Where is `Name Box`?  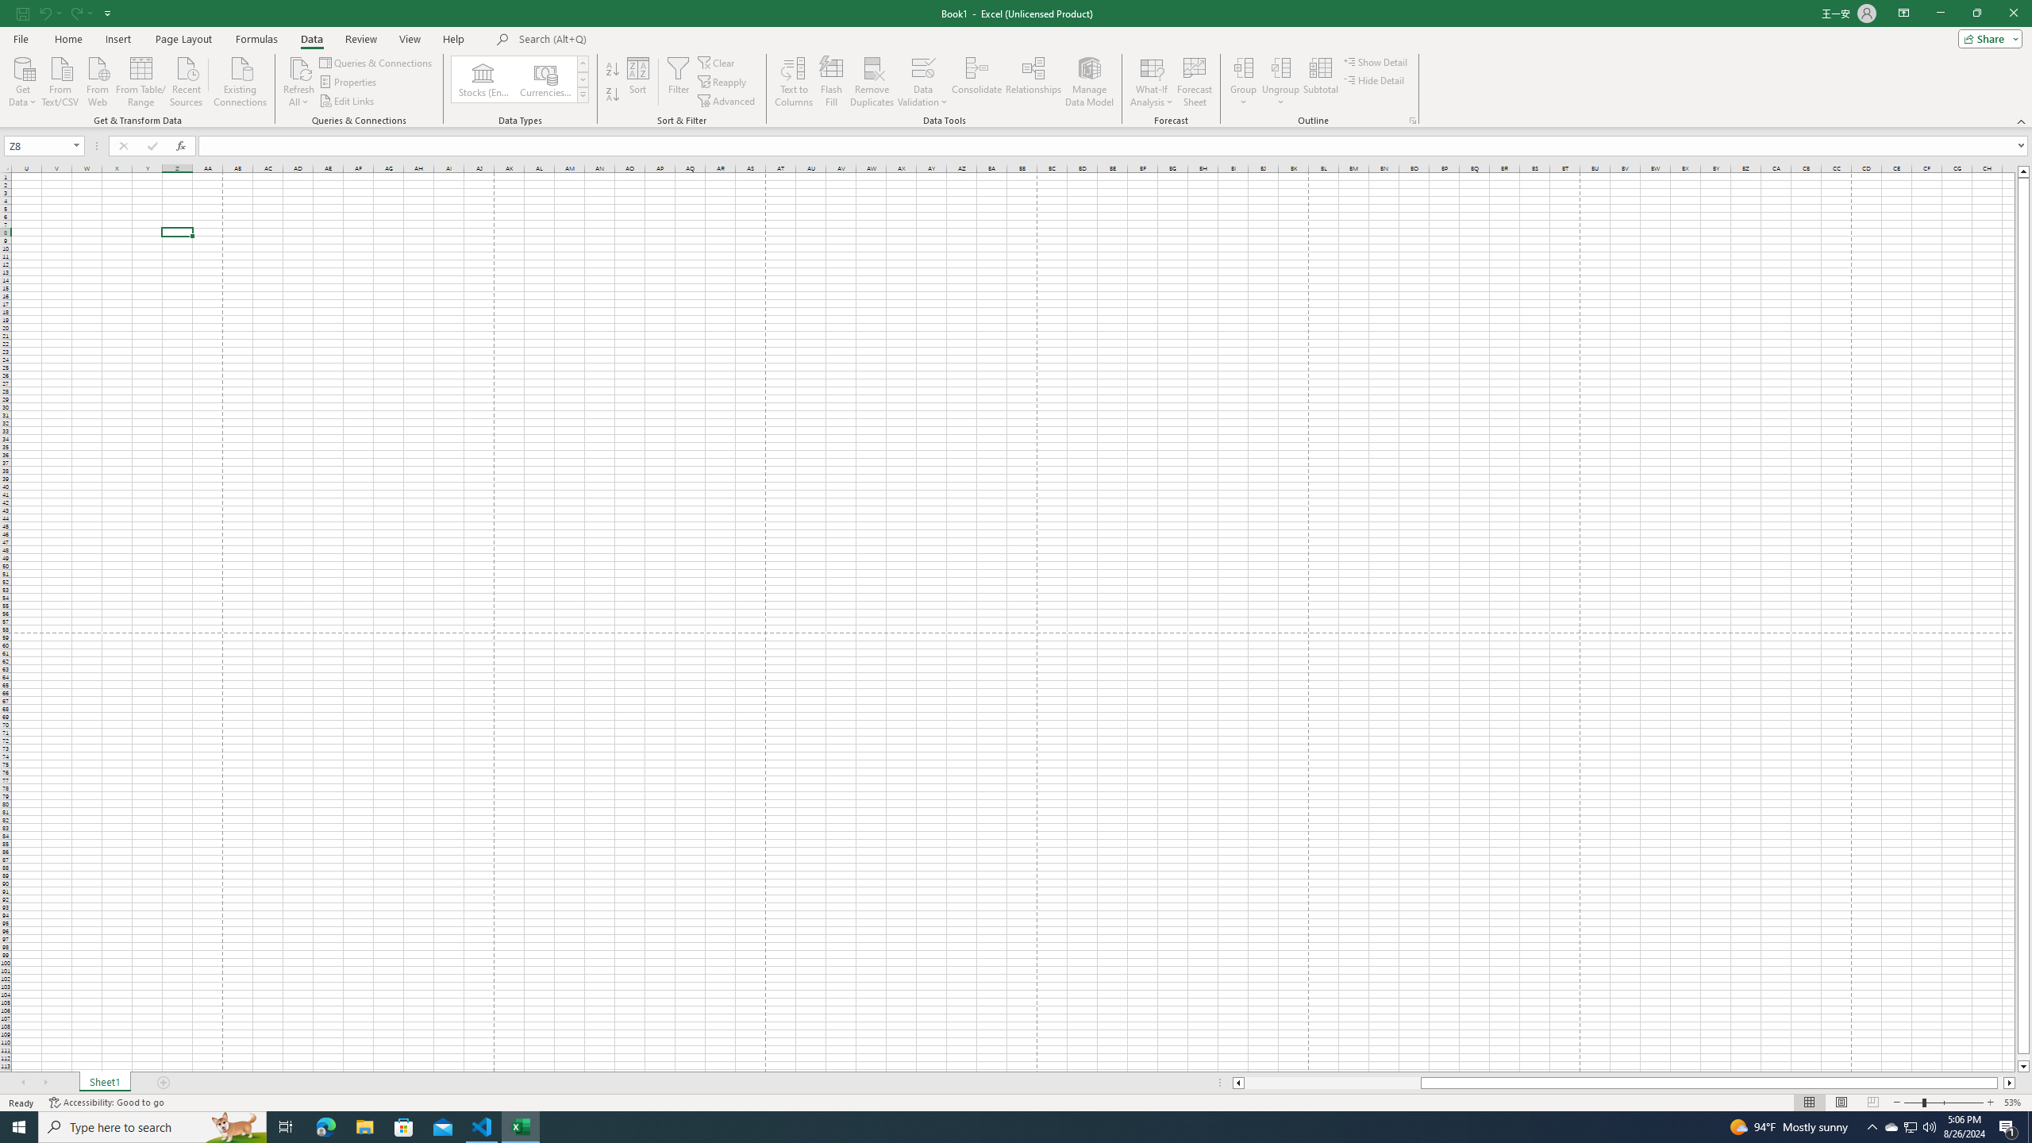
Name Box is located at coordinates (38, 146).